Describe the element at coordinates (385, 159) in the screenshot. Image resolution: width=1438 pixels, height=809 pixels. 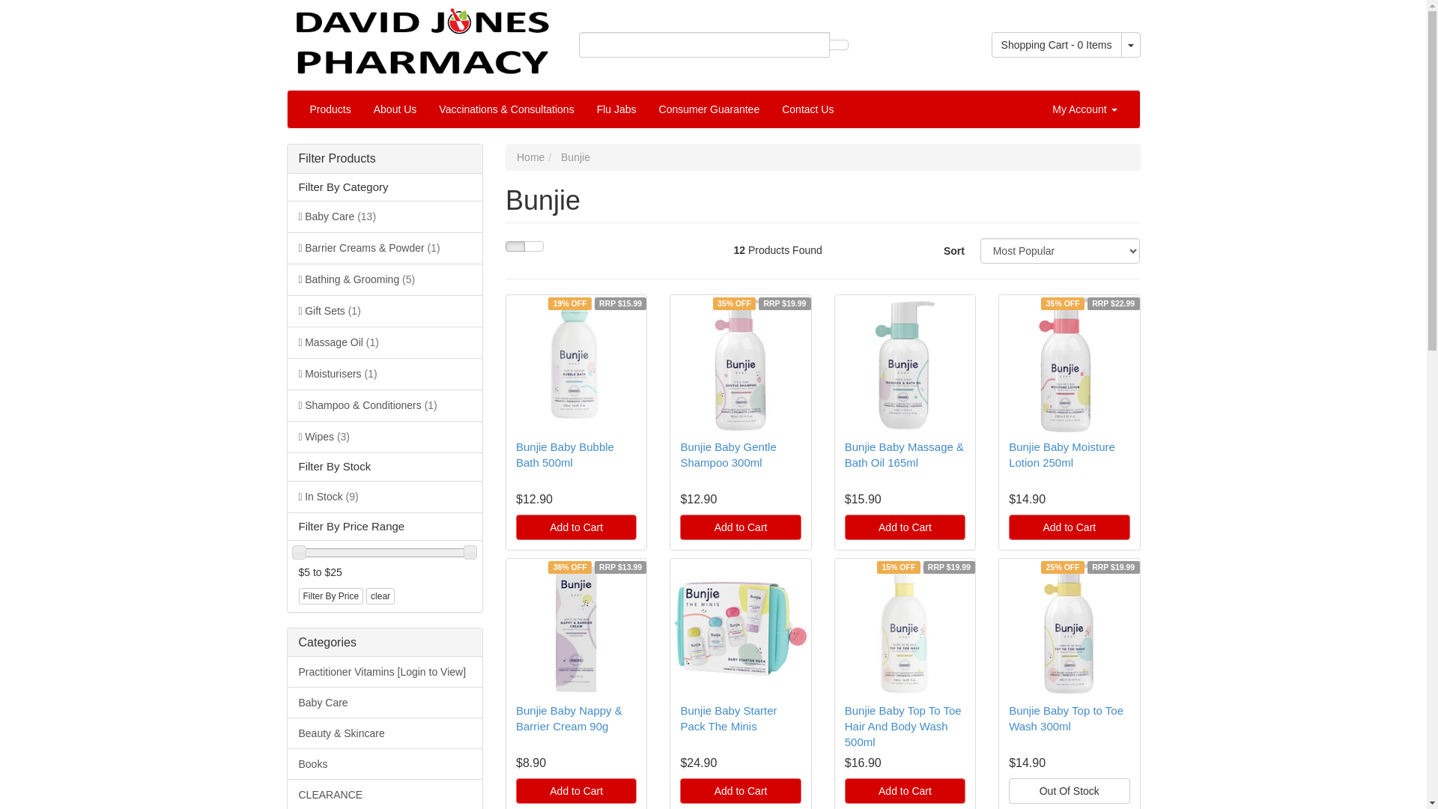
I see `Filter Products` at that location.